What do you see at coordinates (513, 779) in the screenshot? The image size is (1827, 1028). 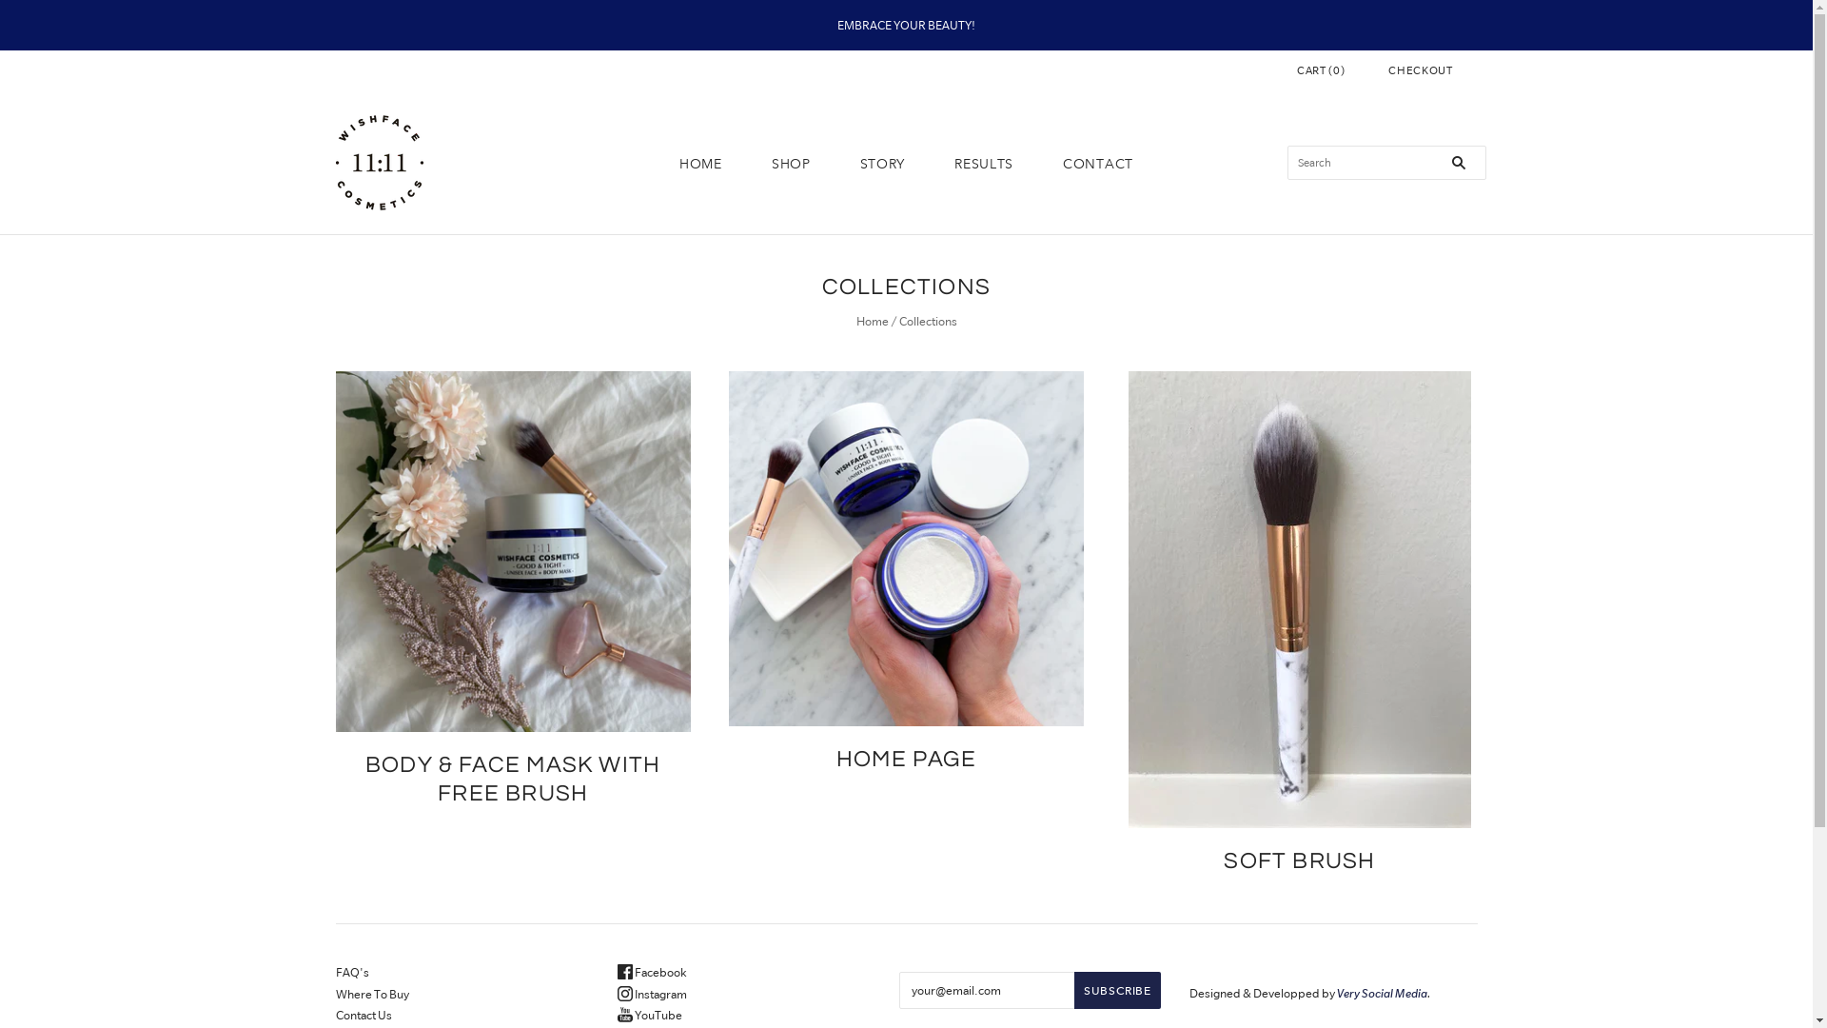 I see `BODY & FACE MASK WITH FREE BRUSH` at bounding box center [513, 779].